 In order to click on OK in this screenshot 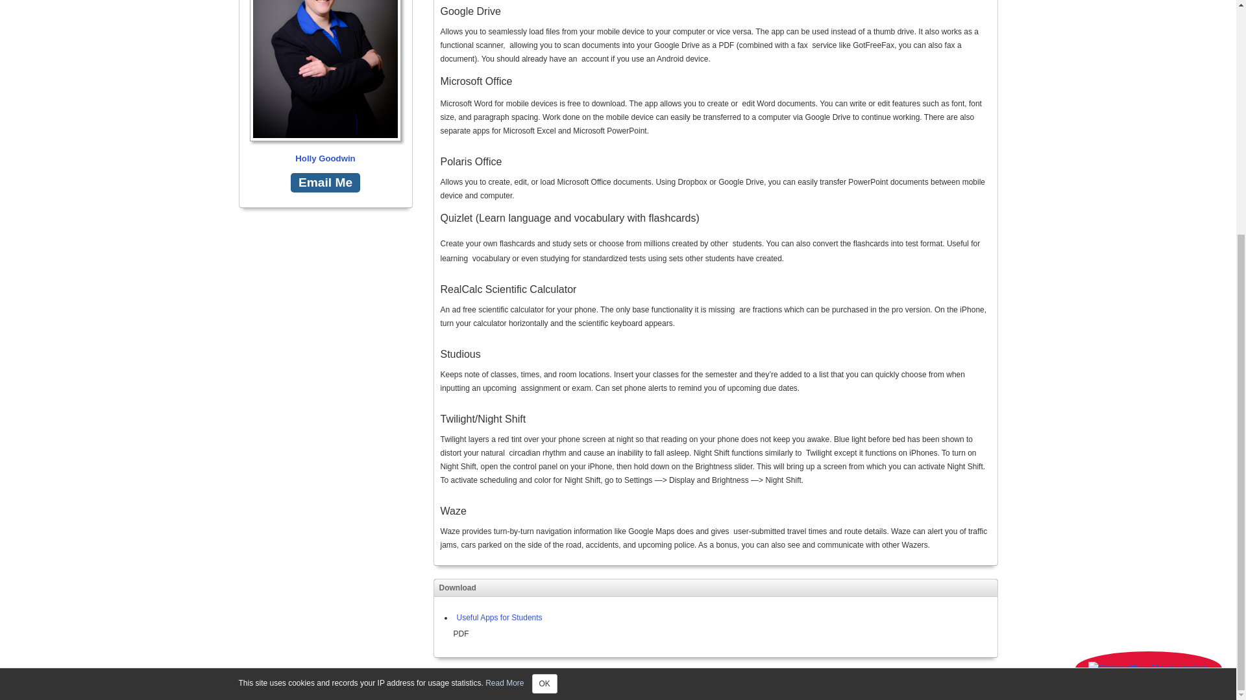, I will do `click(544, 338)`.